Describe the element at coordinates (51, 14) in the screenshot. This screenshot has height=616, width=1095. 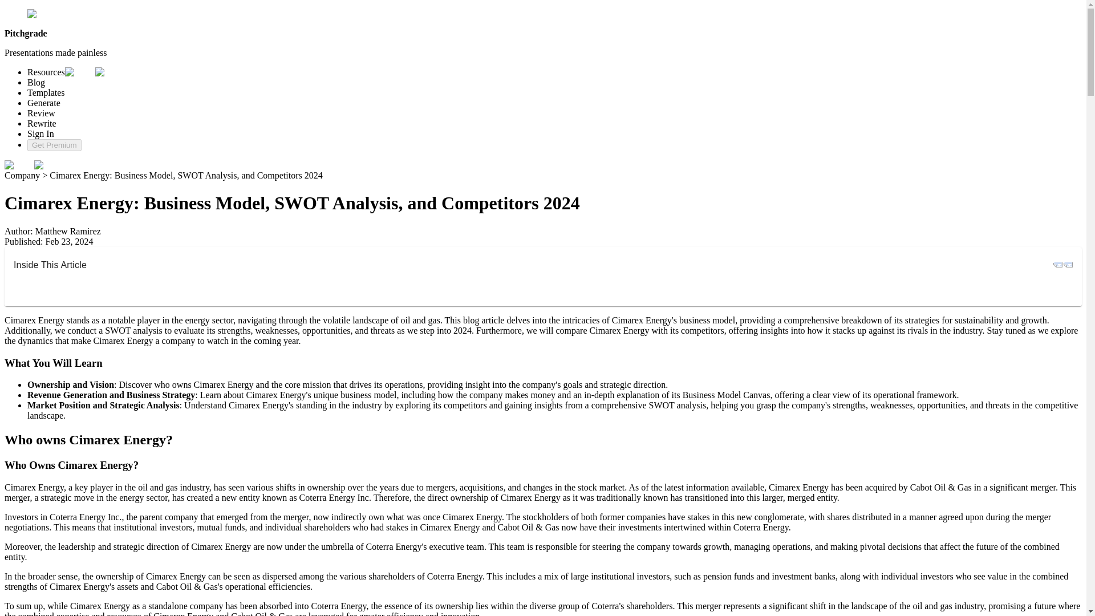
I see `Pitchgrade` at that location.